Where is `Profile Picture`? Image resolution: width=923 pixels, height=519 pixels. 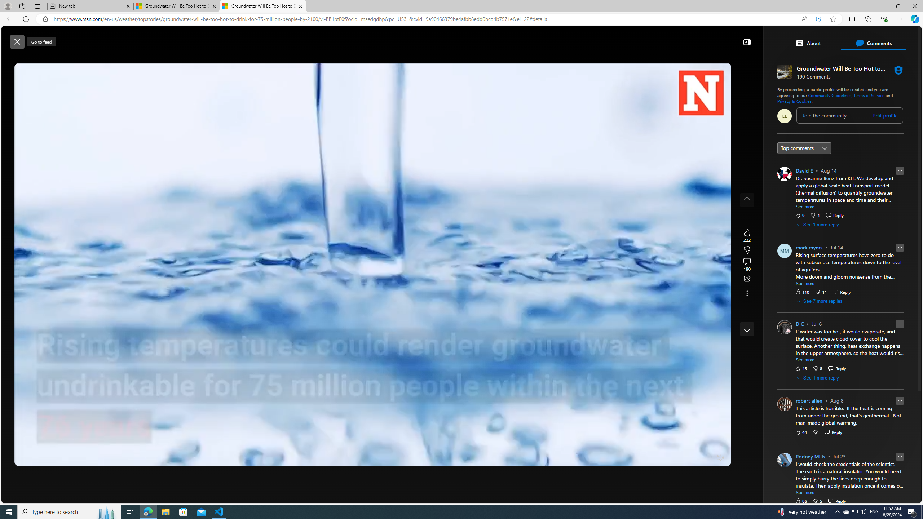 Profile Picture is located at coordinates (785, 460).